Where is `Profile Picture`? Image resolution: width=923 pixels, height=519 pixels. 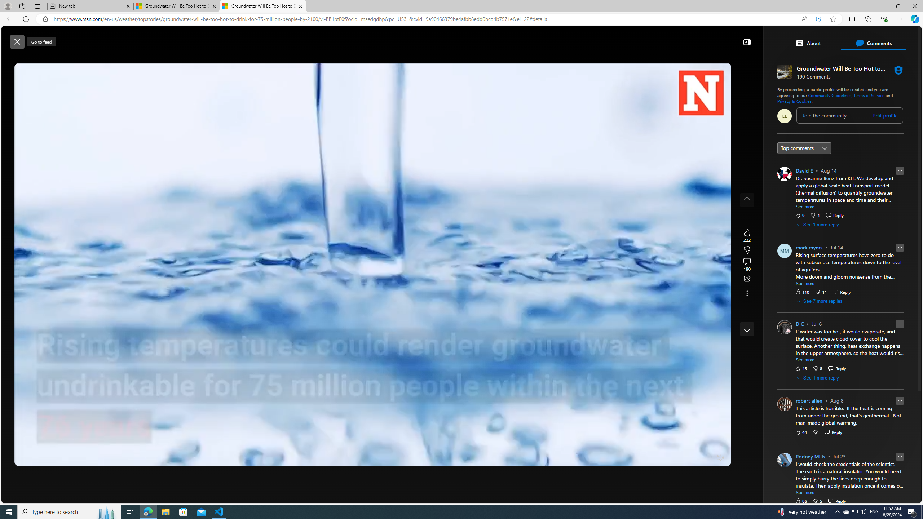 Profile Picture is located at coordinates (785, 460).